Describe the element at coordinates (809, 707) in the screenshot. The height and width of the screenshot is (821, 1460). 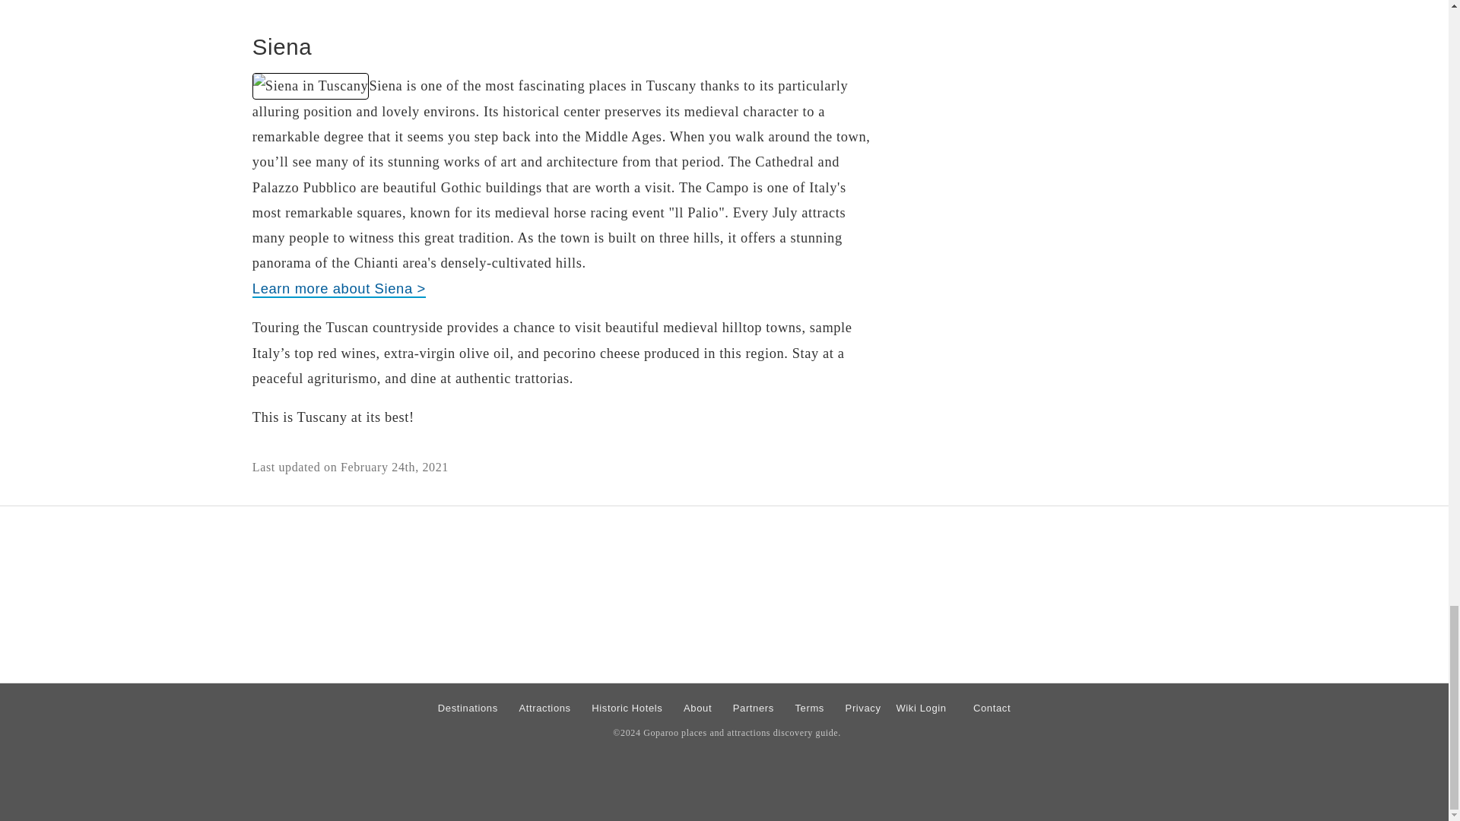
I see `Terms` at that location.